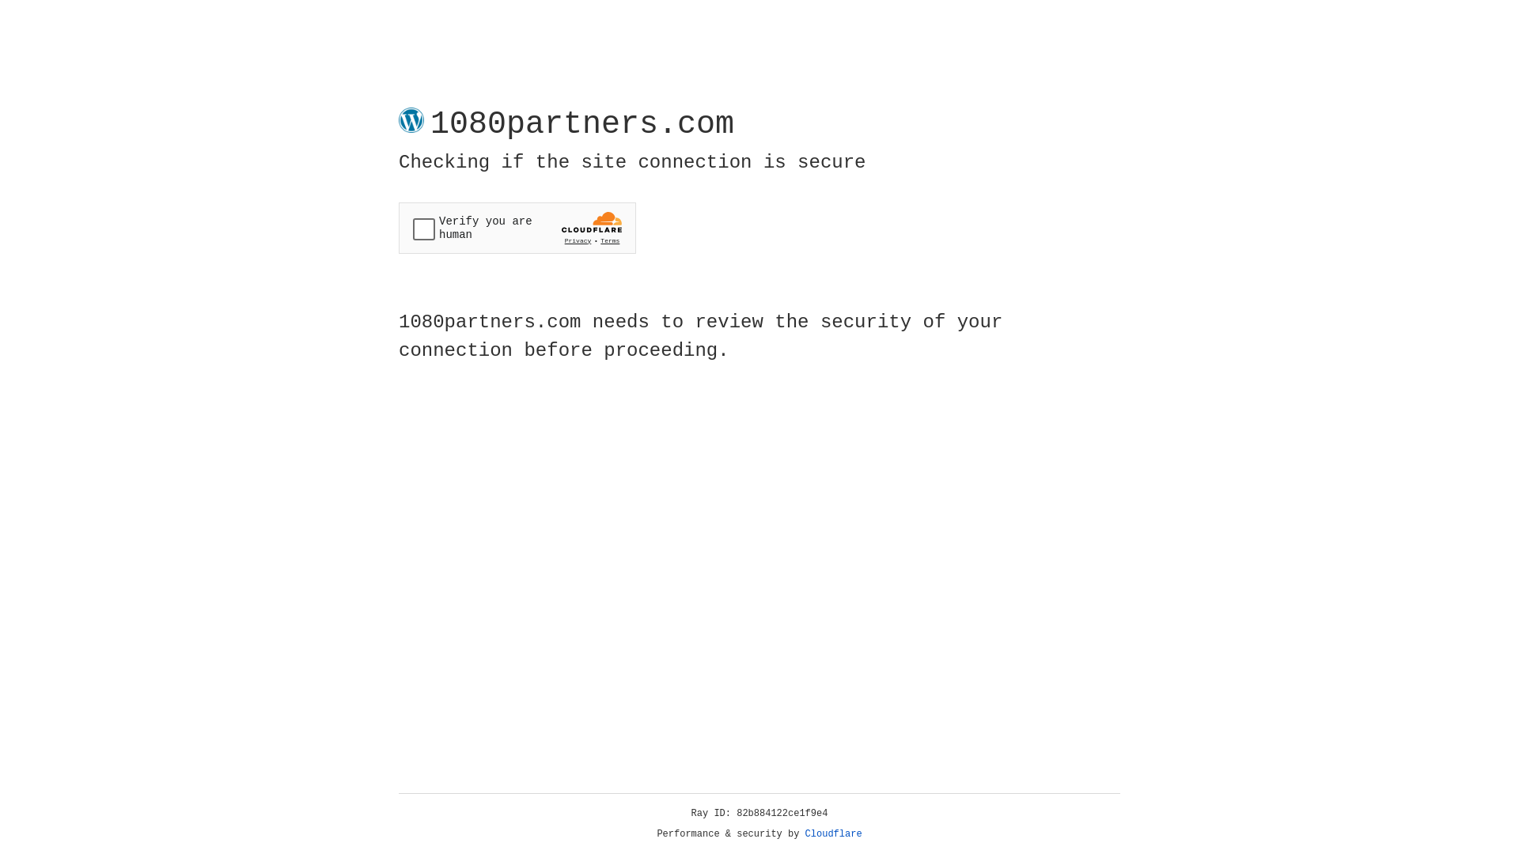 The image size is (1519, 854). I want to click on Cloudflare, so click(834, 834).